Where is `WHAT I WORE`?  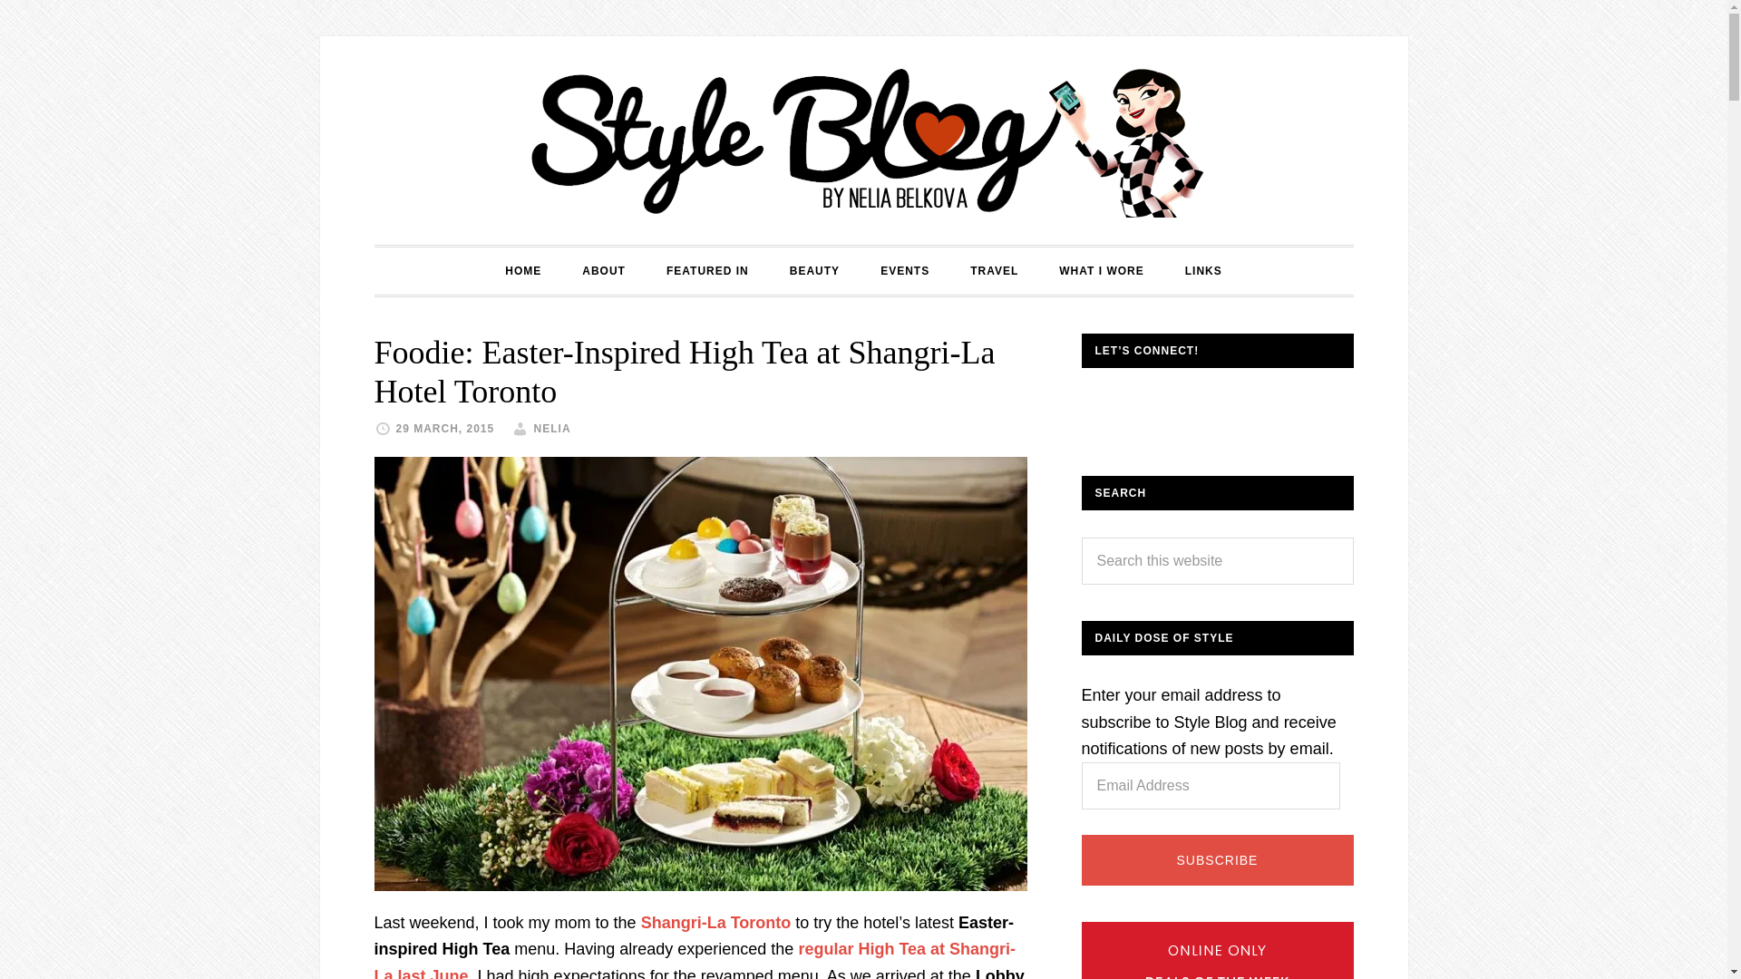
WHAT I WORE is located at coordinates (1101, 271).